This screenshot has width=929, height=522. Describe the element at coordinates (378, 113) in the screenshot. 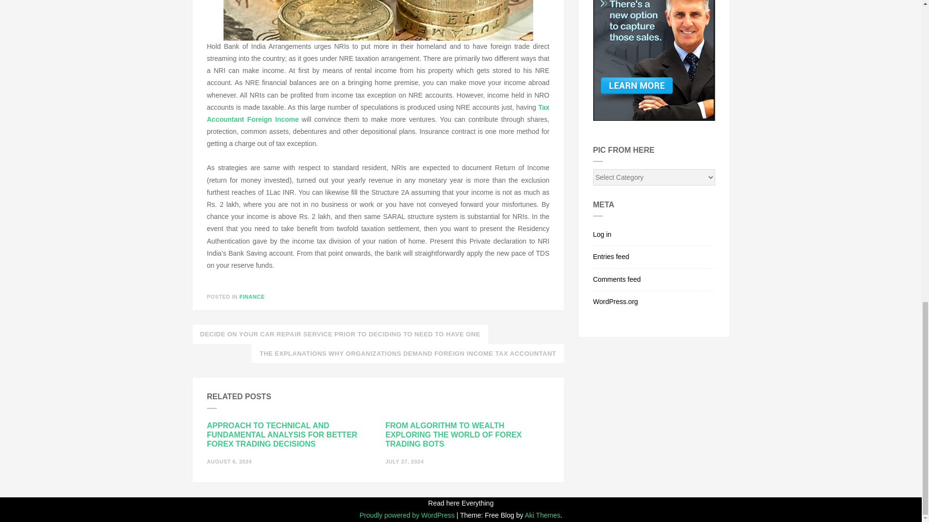

I see `Tax Accountant Foreign Income` at that location.